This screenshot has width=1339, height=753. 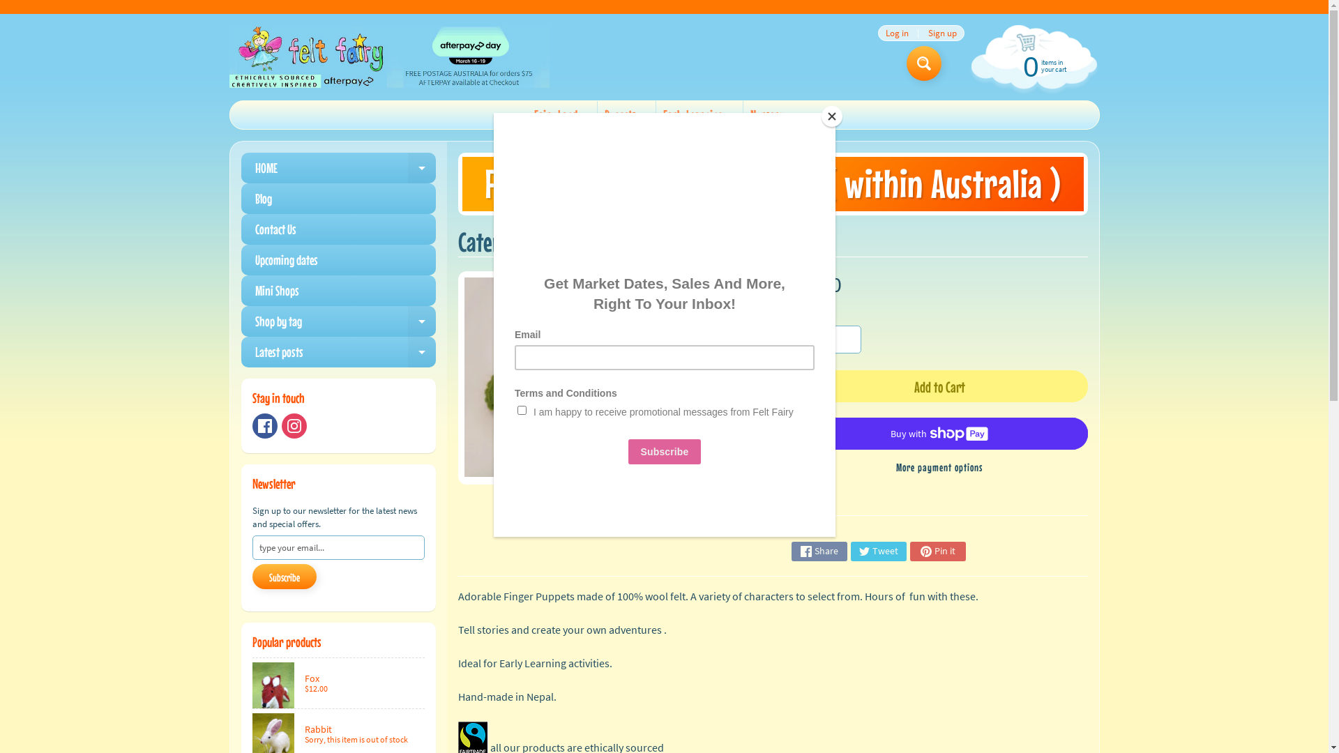 What do you see at coordinates (773, 115) in the screenshot?
I see `Nursery
Expand child menu` at bounding box center [773, 115].